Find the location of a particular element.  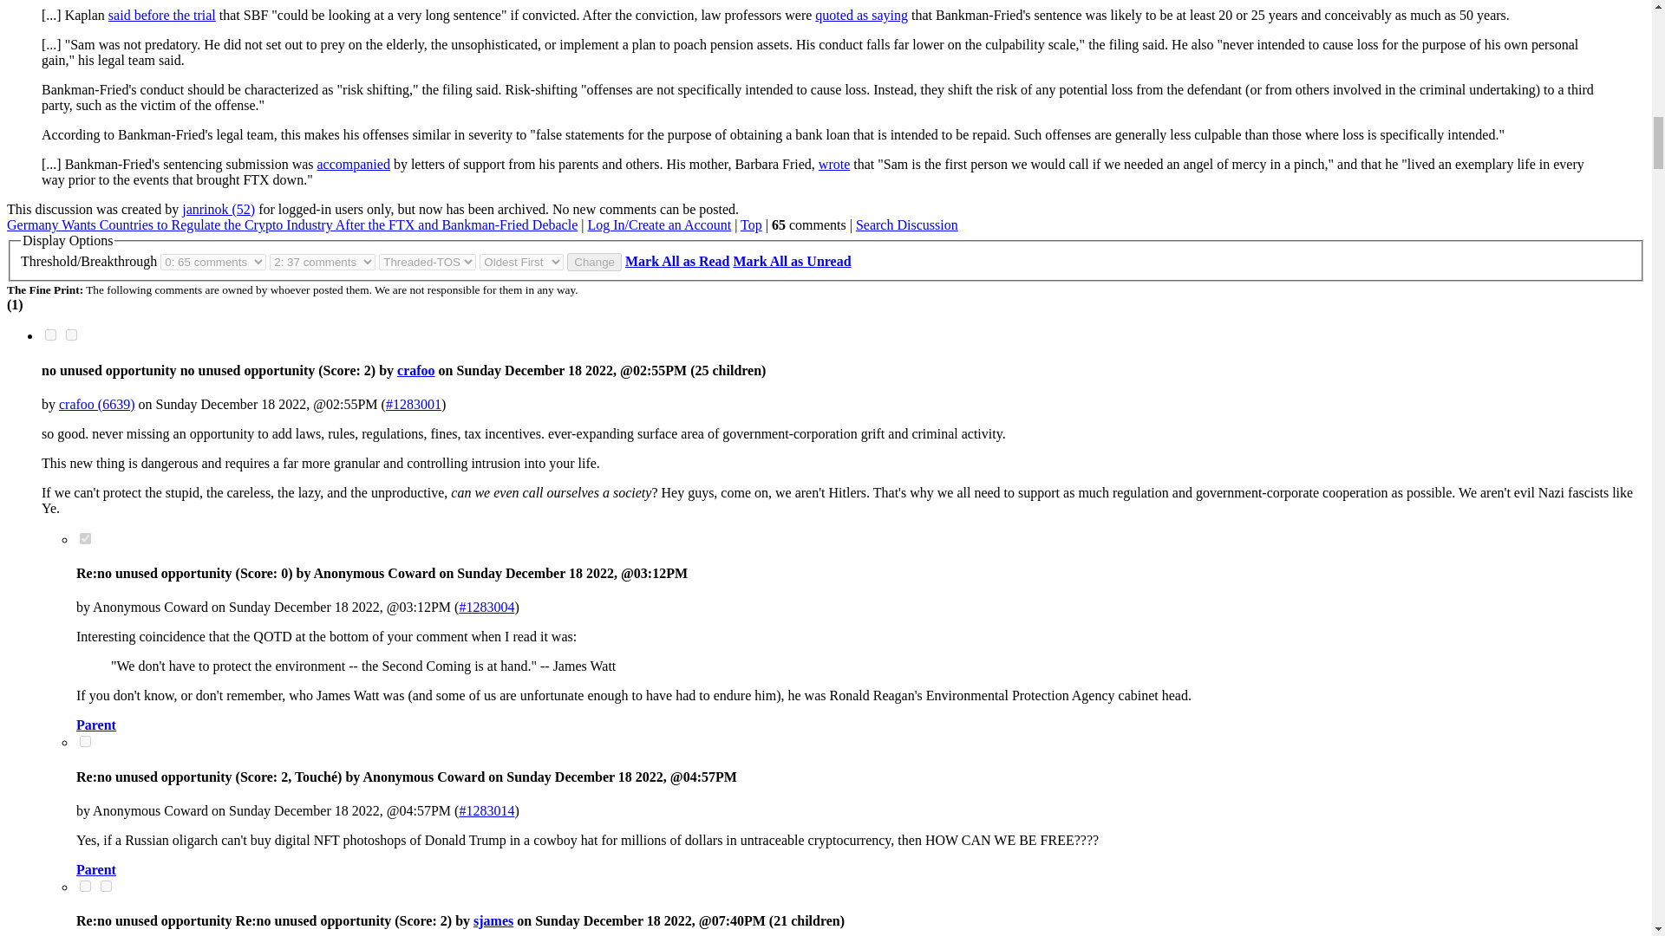

Change is located at coordinates (594, 262).